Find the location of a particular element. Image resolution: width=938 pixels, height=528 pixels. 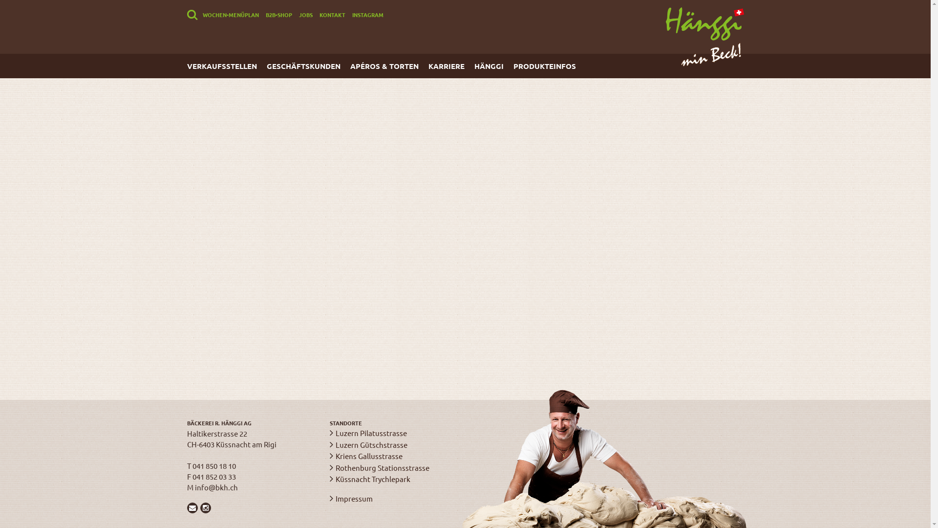

Rothenburg Stationsstrasse is located at coordinates (383, 467).